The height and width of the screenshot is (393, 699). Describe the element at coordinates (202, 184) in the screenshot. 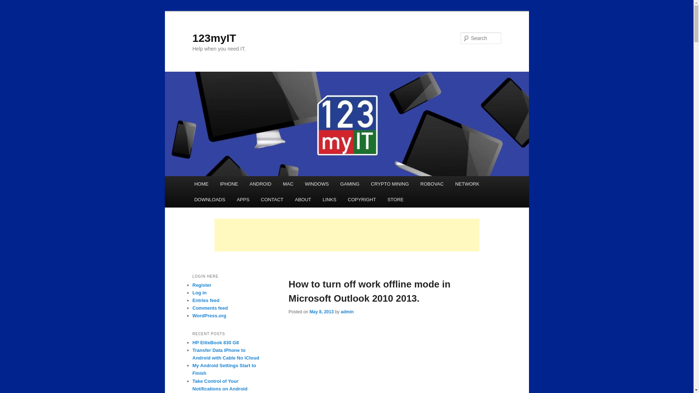

I see `HOME` at that location.